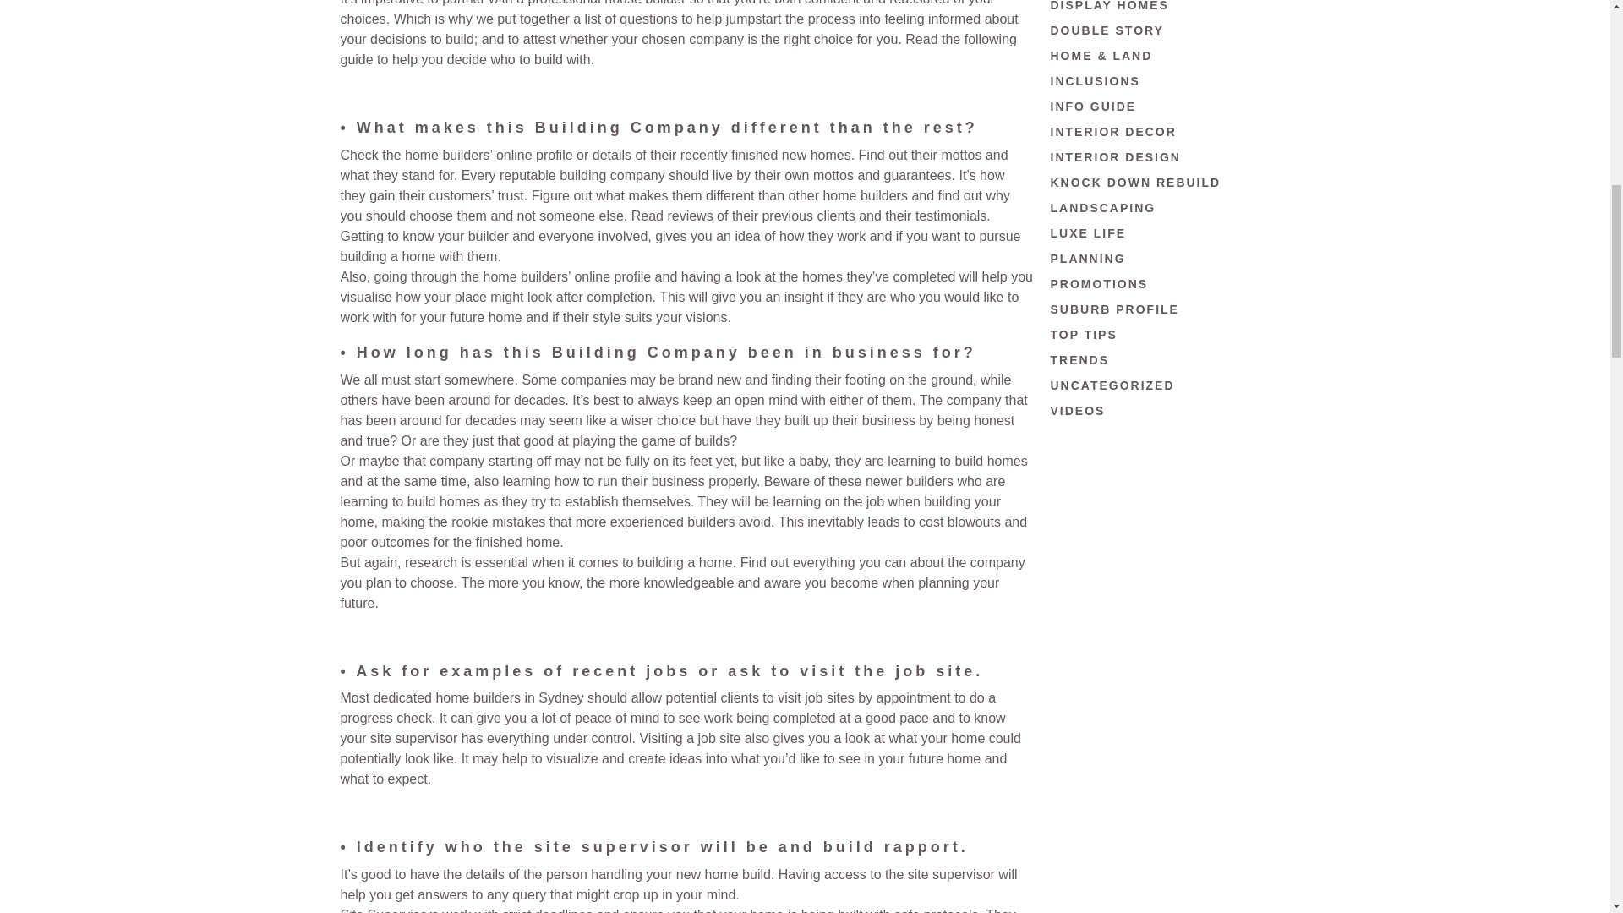 This screenshot has width=1623, height=913. Describe the element at coordinates (1093, 106) in the screenshot. I see `INFO GUIDE` at that location.